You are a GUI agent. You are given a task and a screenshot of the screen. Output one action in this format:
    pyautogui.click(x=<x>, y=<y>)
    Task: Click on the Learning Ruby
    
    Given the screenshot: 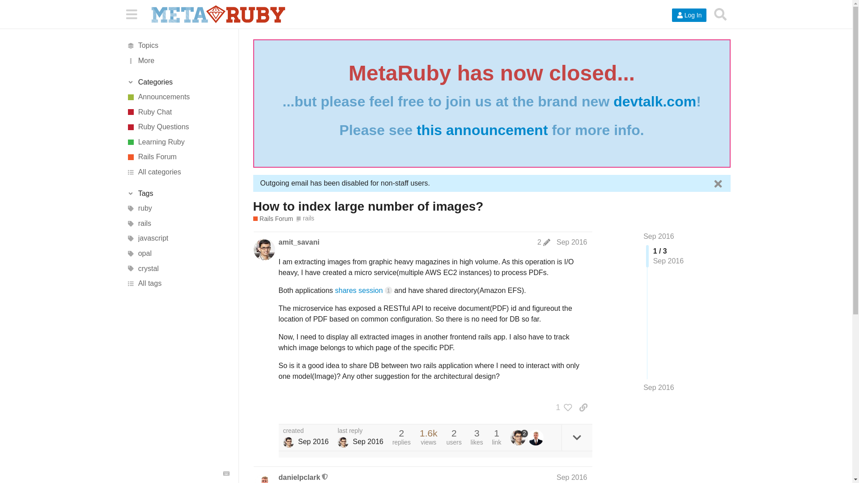 What is the action you would take?
    pyautogui.click(x=178, y=142)
    